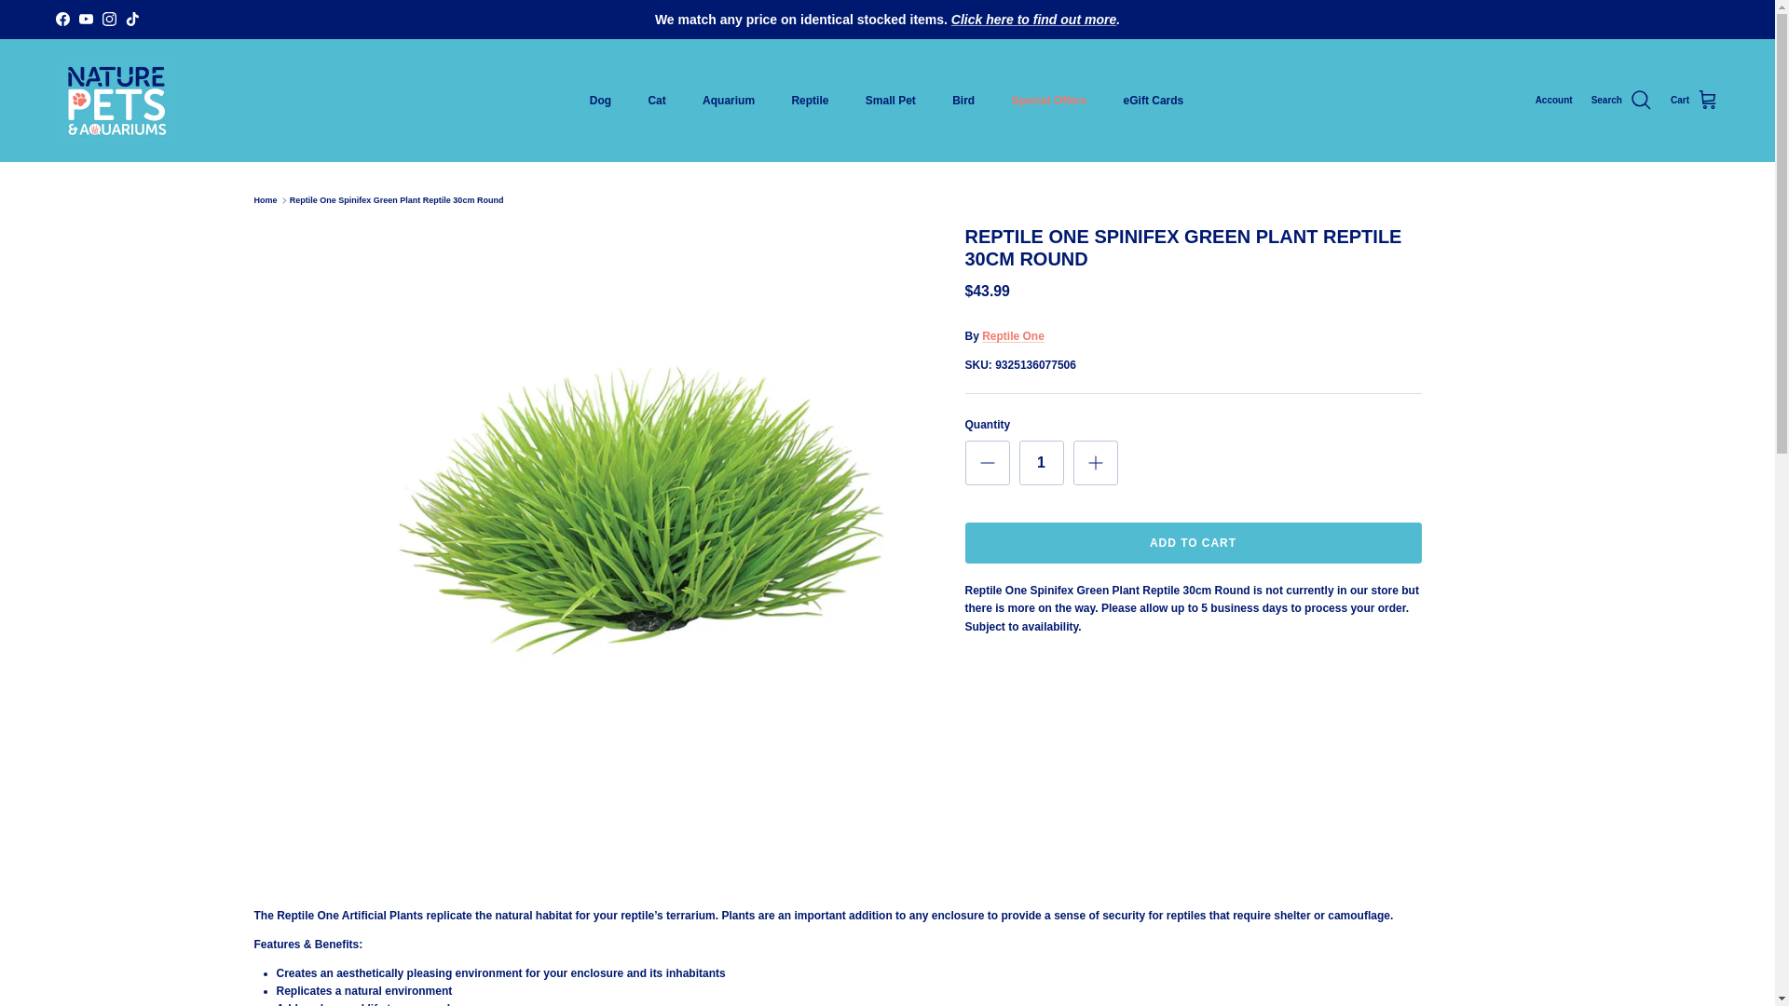 The height and width of the screenshot is (1006, 1789). I want to click on Bird, so click(963, 101).